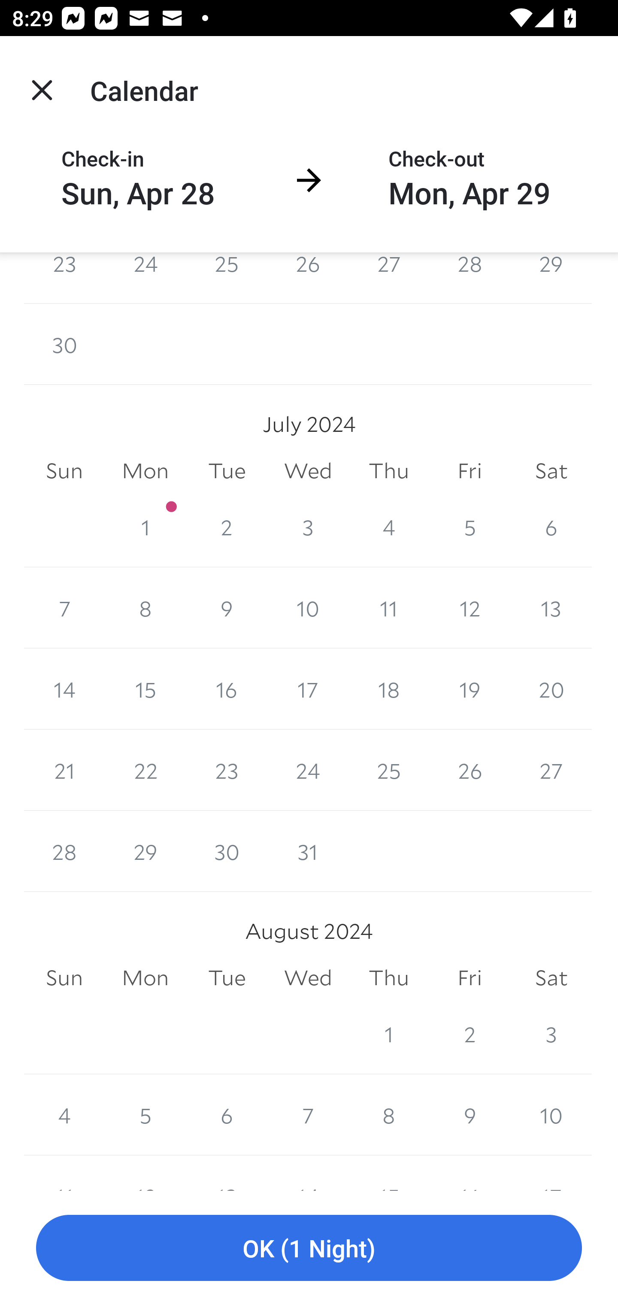 This screenshot has width=618, height=1305. What do you see at coordinates (551, 608) in the screenshot?
I see `13 13 July 2024` at bounding box center [551, 608].